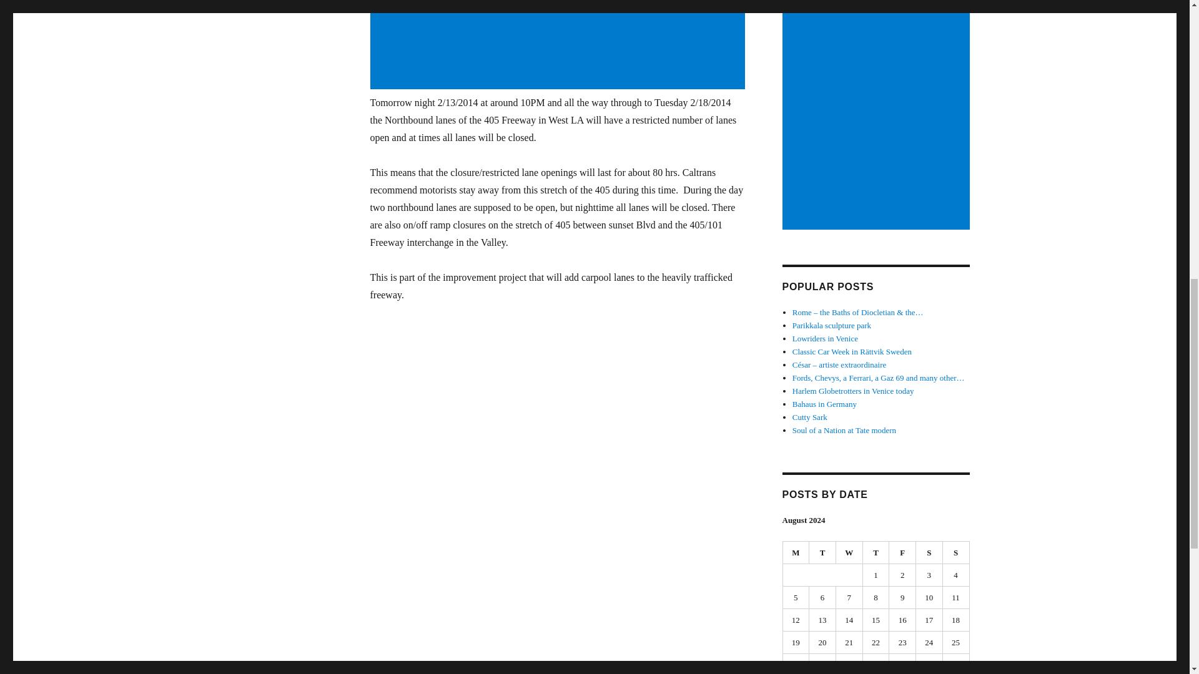  What do you see at coordinates (876, 553) in the screenshot?
I see `Thursday` at bounding box center [876, 553].